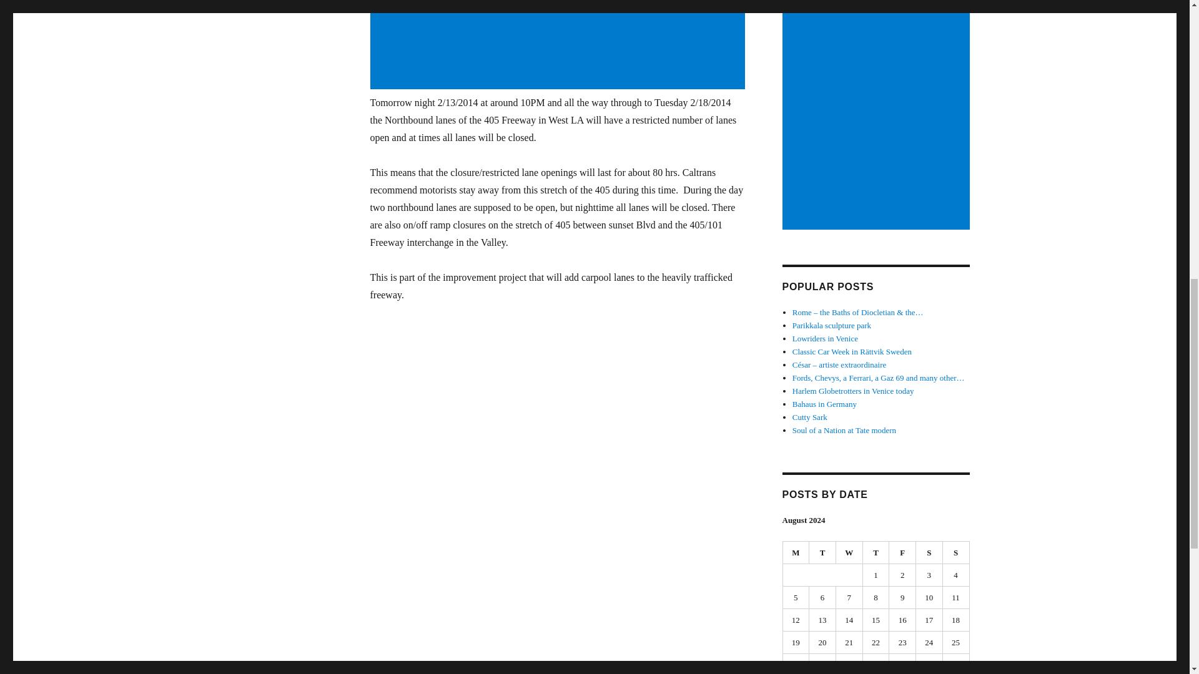  What do you see at coordinates (876, 553) in the screenshot?
I see `Thursday` at bounding box center [876, 553].